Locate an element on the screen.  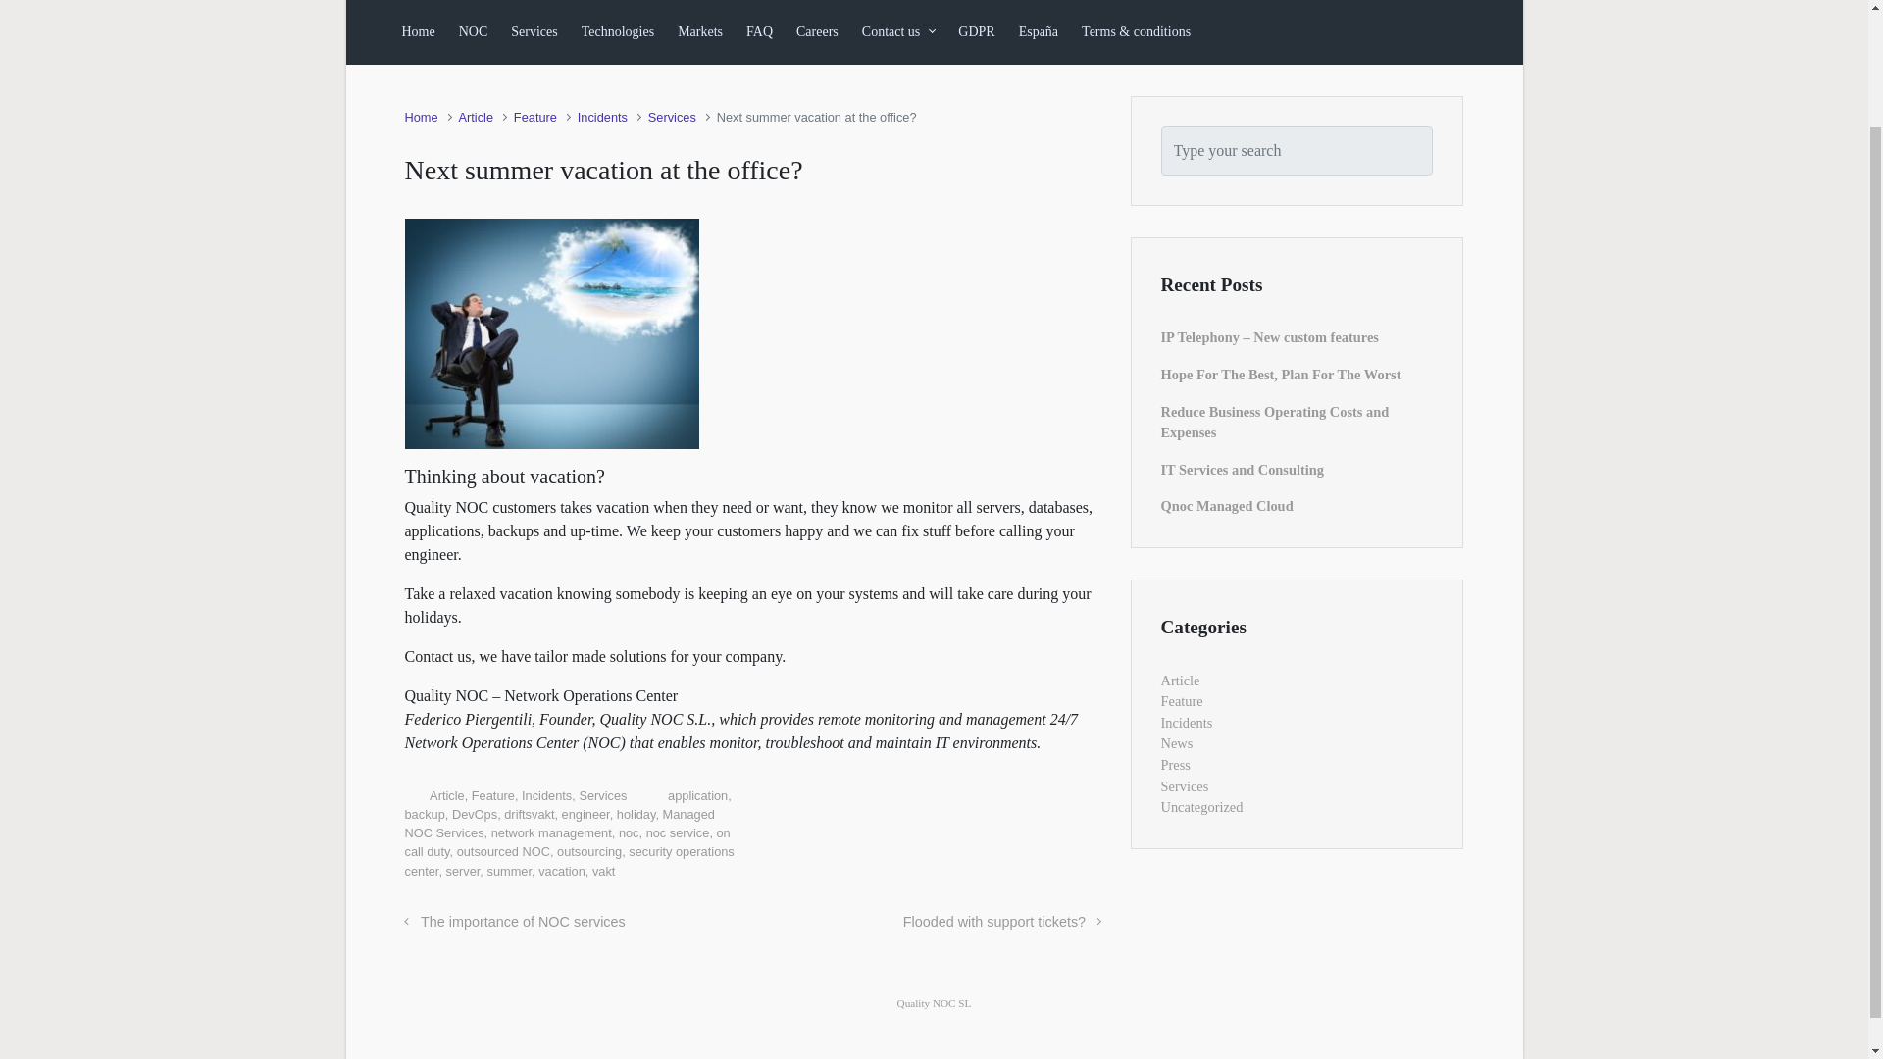
Careers is located at coordinates (817, 31).